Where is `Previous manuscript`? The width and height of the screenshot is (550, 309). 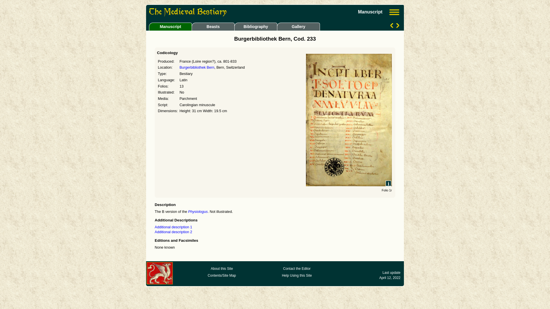 Previous manuscript is located at coordinates (392, 27).